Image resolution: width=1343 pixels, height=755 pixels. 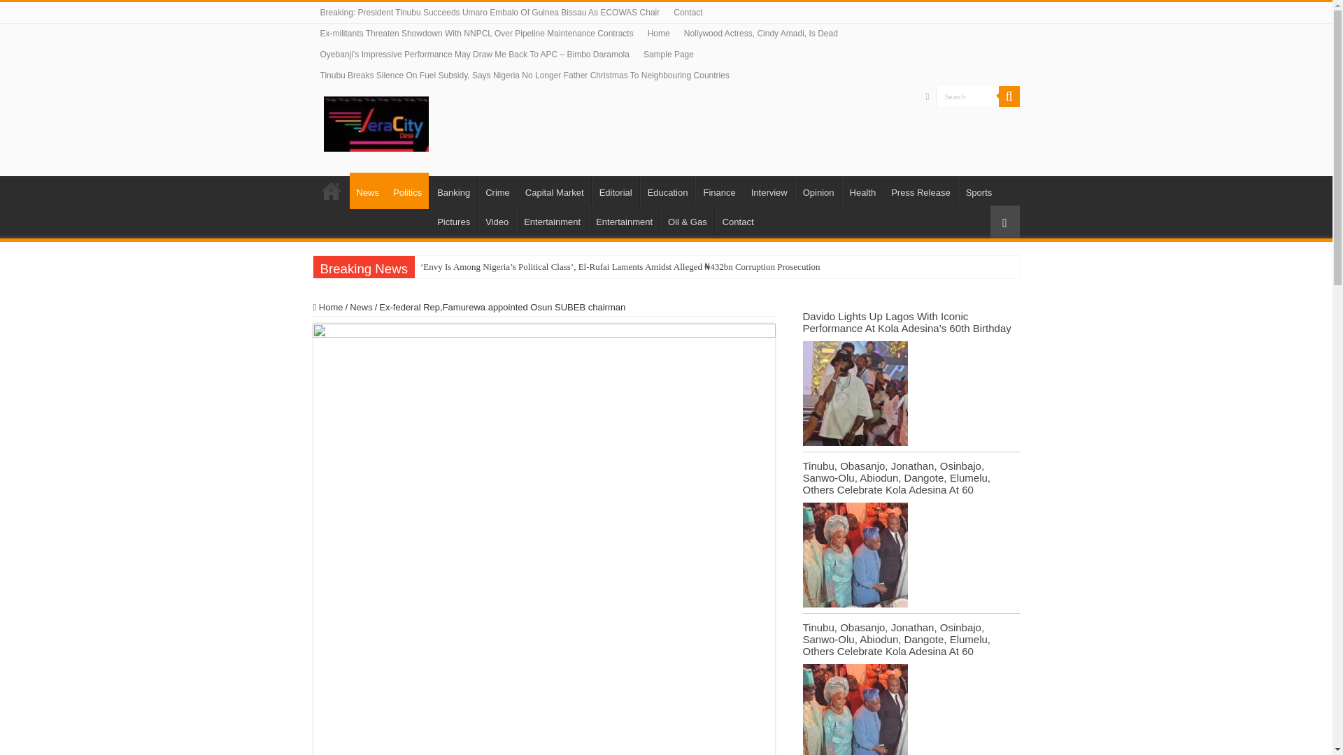 I want to click on Capital Market, so click(x=554, y=190).